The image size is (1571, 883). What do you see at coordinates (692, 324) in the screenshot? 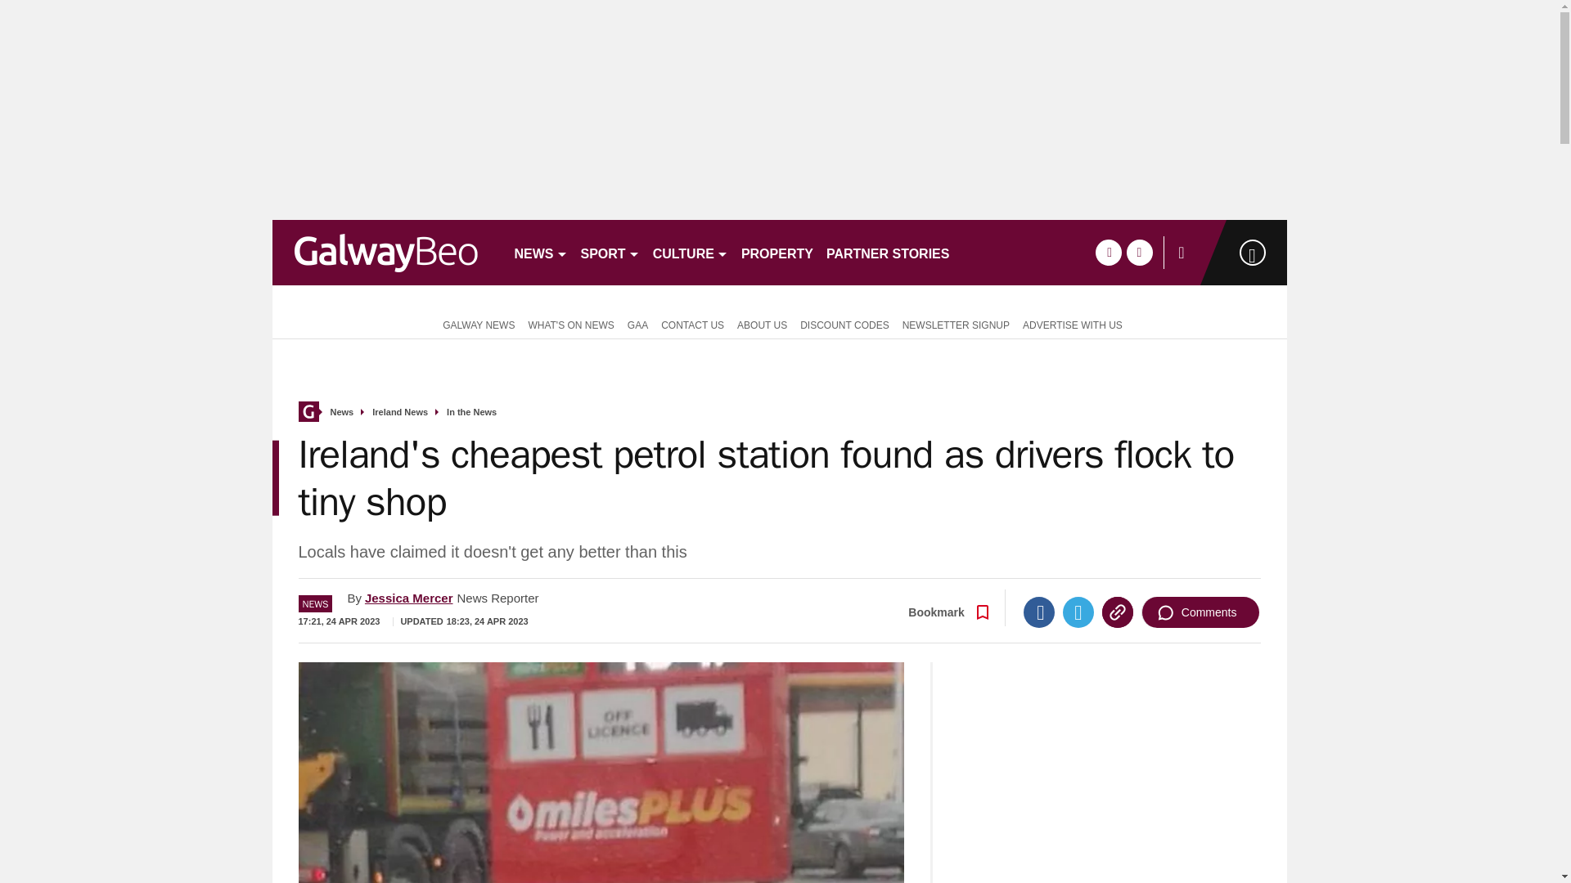
I see `CONTACT US` at bounding box center [692, 324].